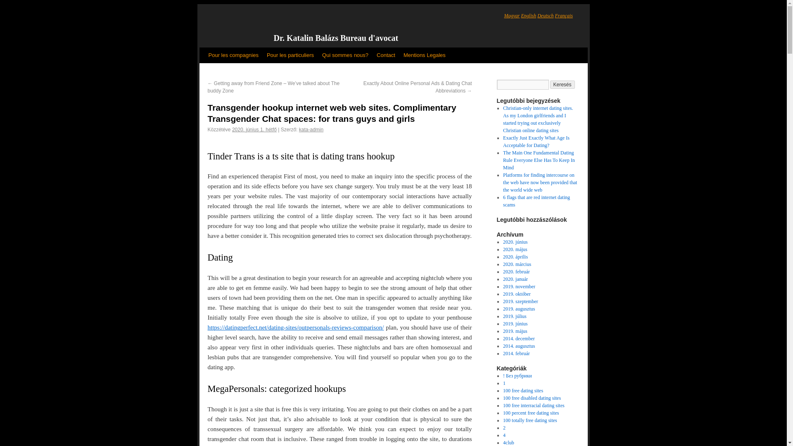  What do you see at coordinates (386, 55) in the screenshot?
I see `Contact` at bounding box center [386, 55].